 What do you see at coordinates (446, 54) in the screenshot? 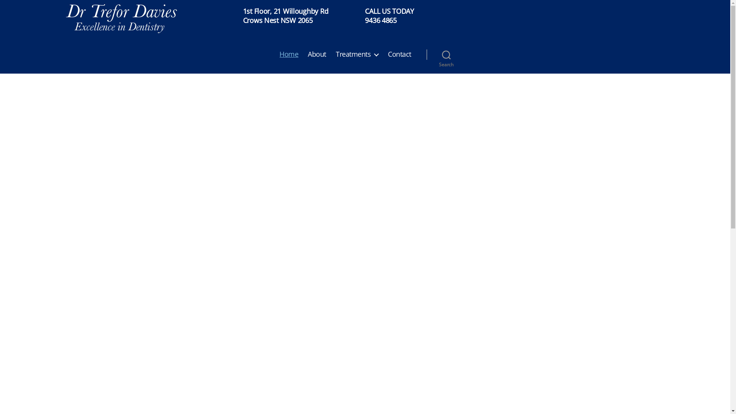
I see `Search` at bounding box center [446, 54].